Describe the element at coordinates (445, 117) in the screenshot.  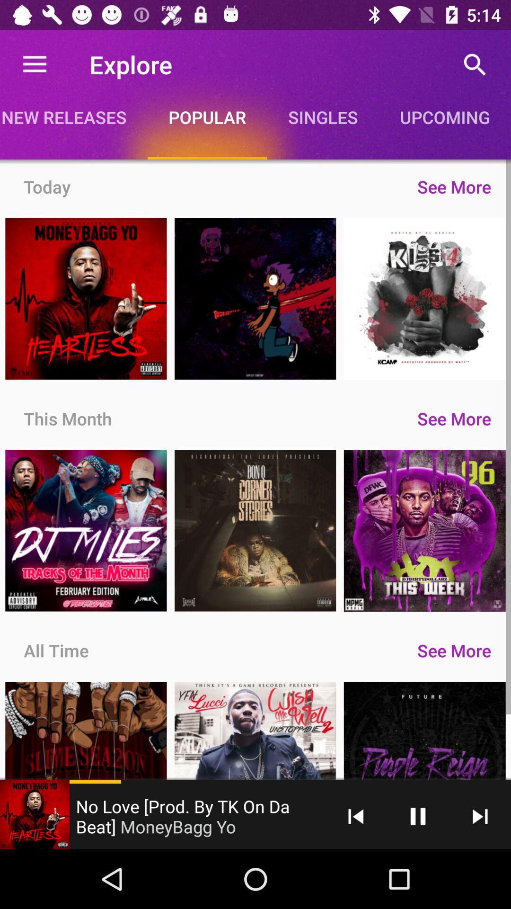
I see `jump until upcoming` at that location.